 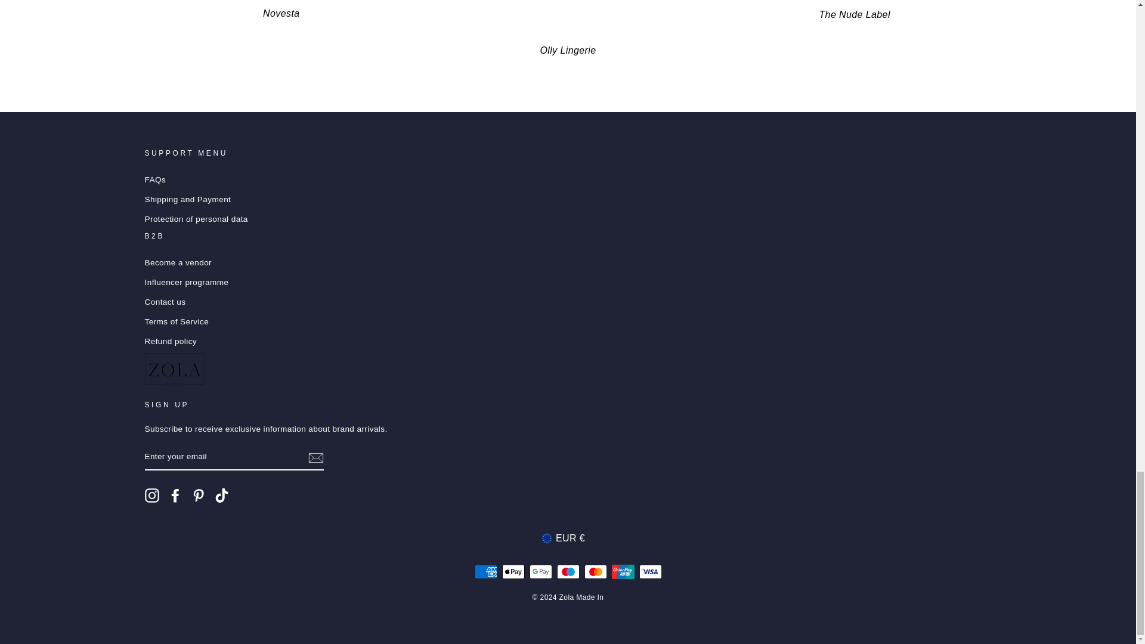 I want to click on Visa, so click(x=650, y=571).